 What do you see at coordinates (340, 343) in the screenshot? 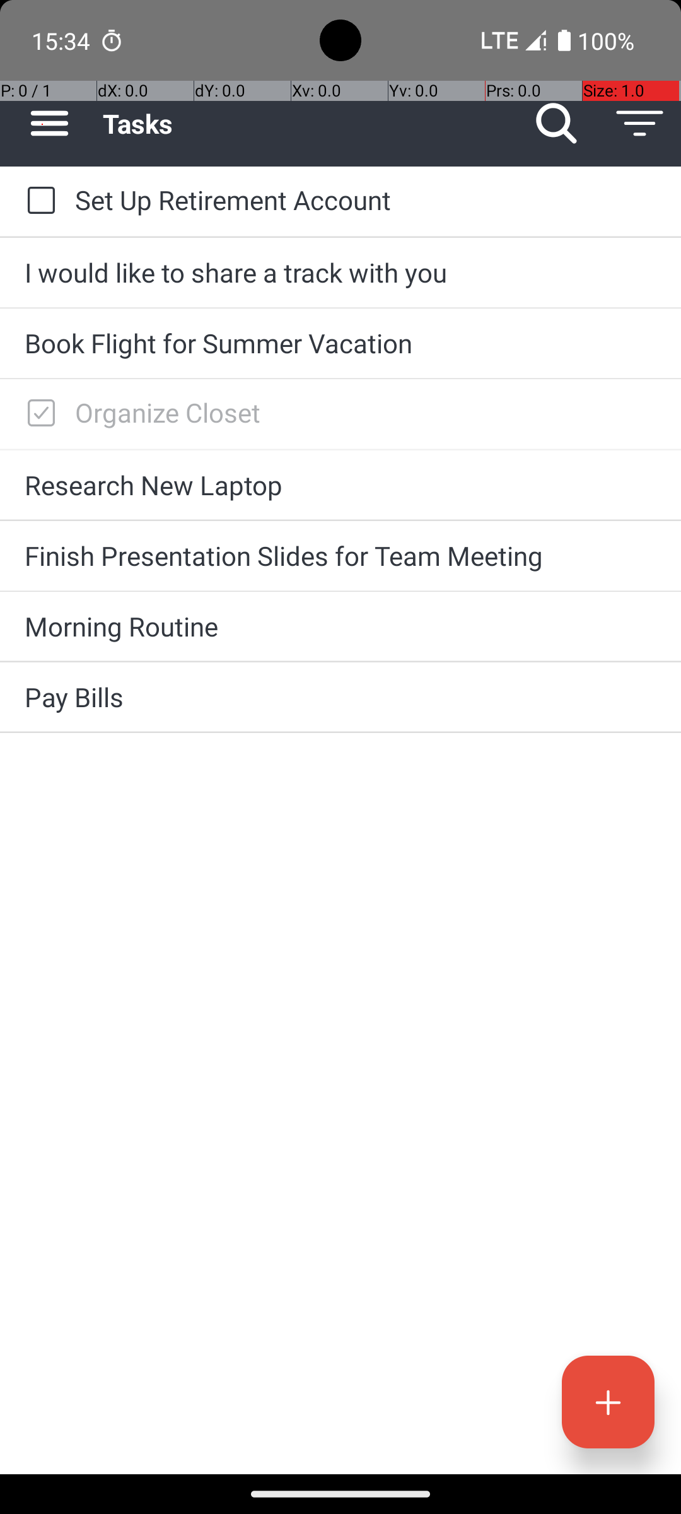
I see `Book Flight for Summer Vacation` at bounding box center [340, 343].